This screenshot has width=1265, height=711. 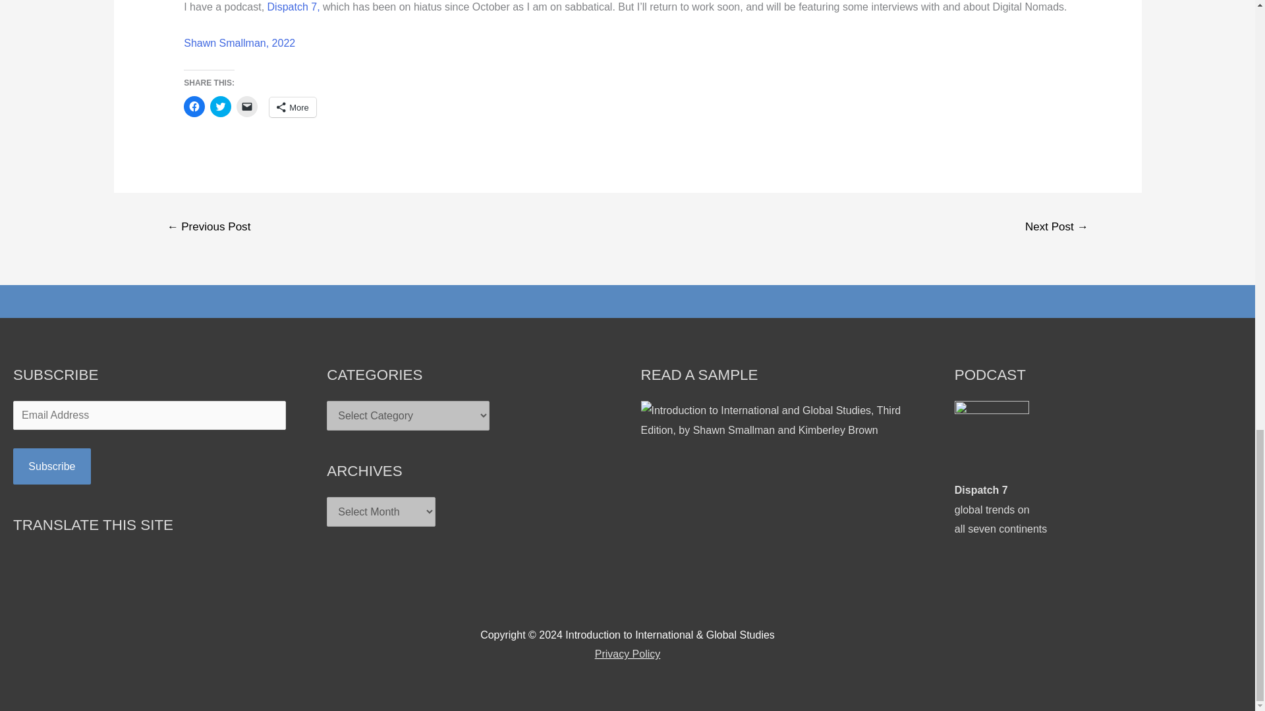 What do you see at coordinates (247, 107) in the screenshot?
I see `Click to email a link to a friend` at bounding box center [247, 107].